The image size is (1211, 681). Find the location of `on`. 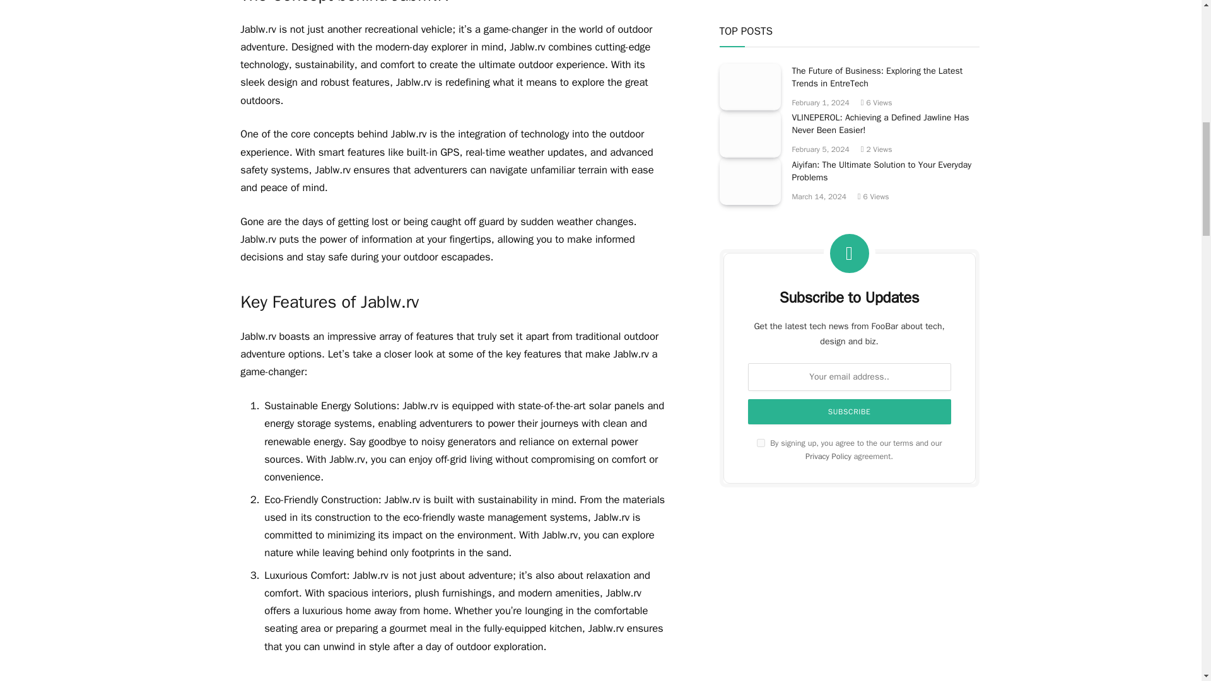

on is located at coordinates (761, 3).